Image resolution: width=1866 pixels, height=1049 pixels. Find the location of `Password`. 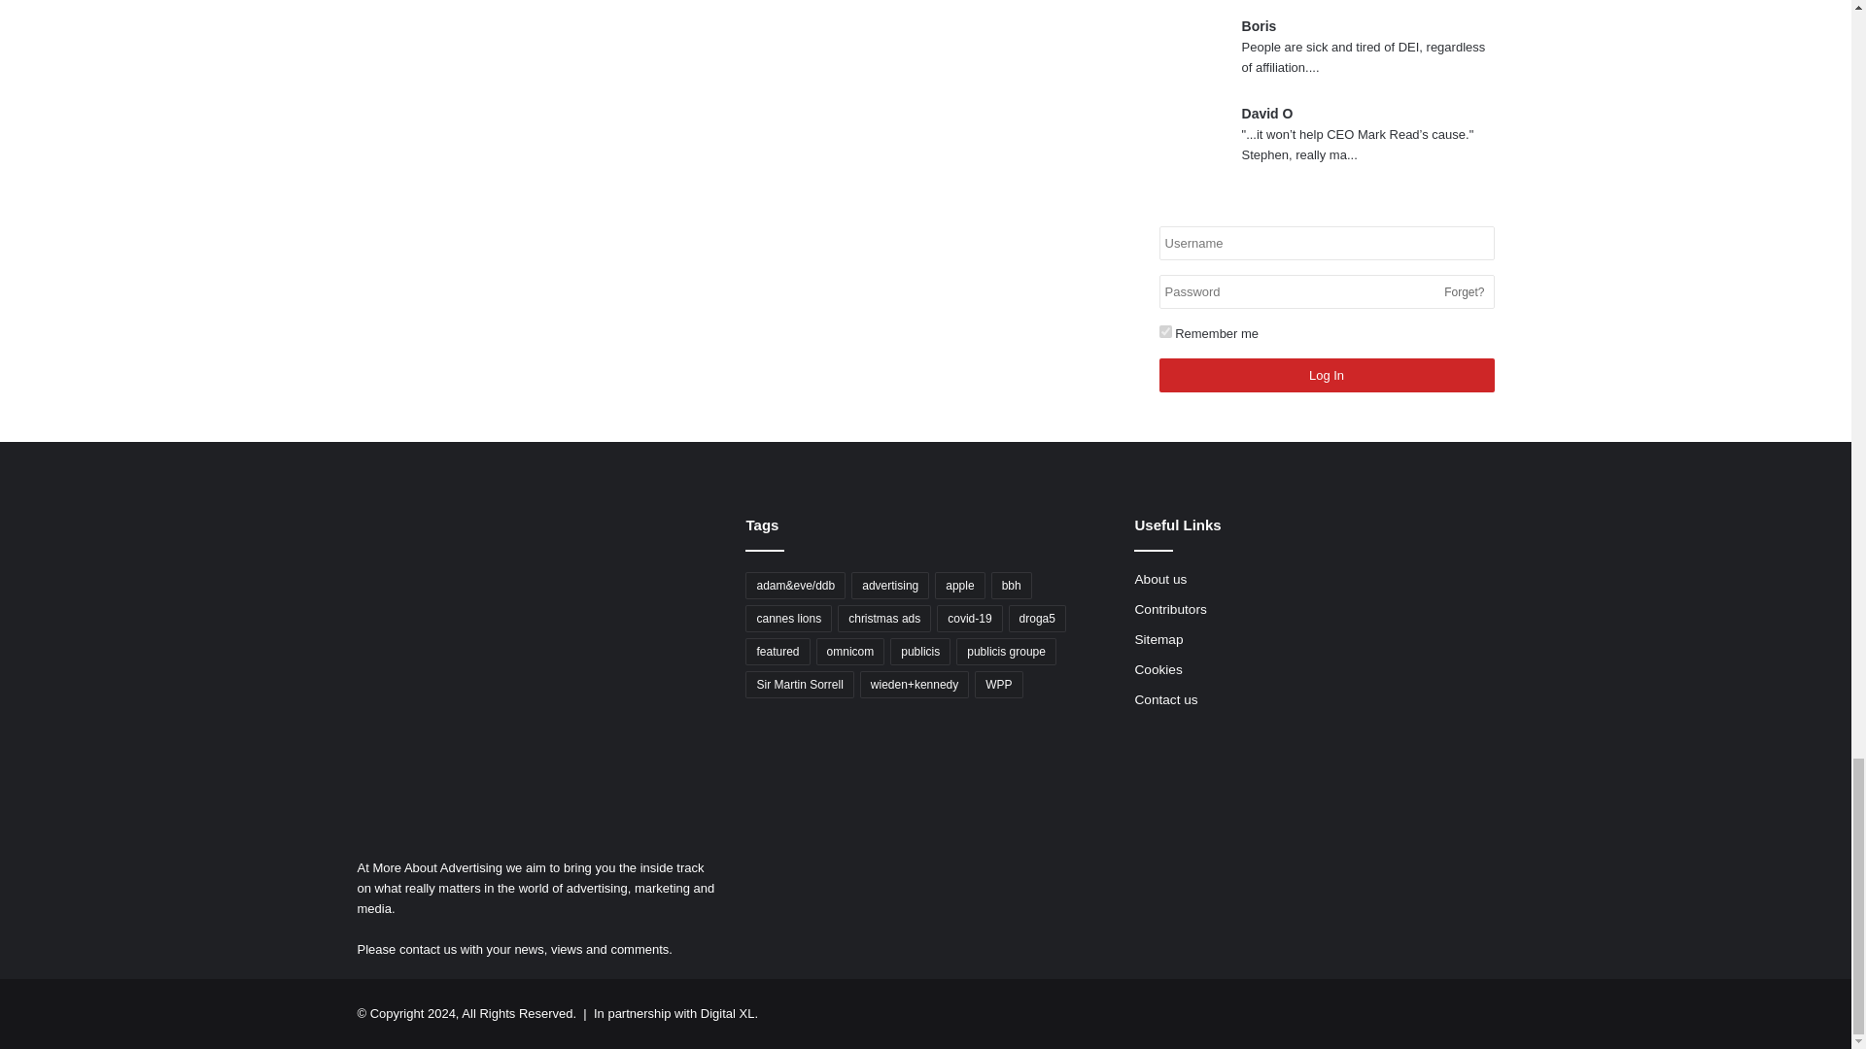

Password is located at coordinates (1326, 291).